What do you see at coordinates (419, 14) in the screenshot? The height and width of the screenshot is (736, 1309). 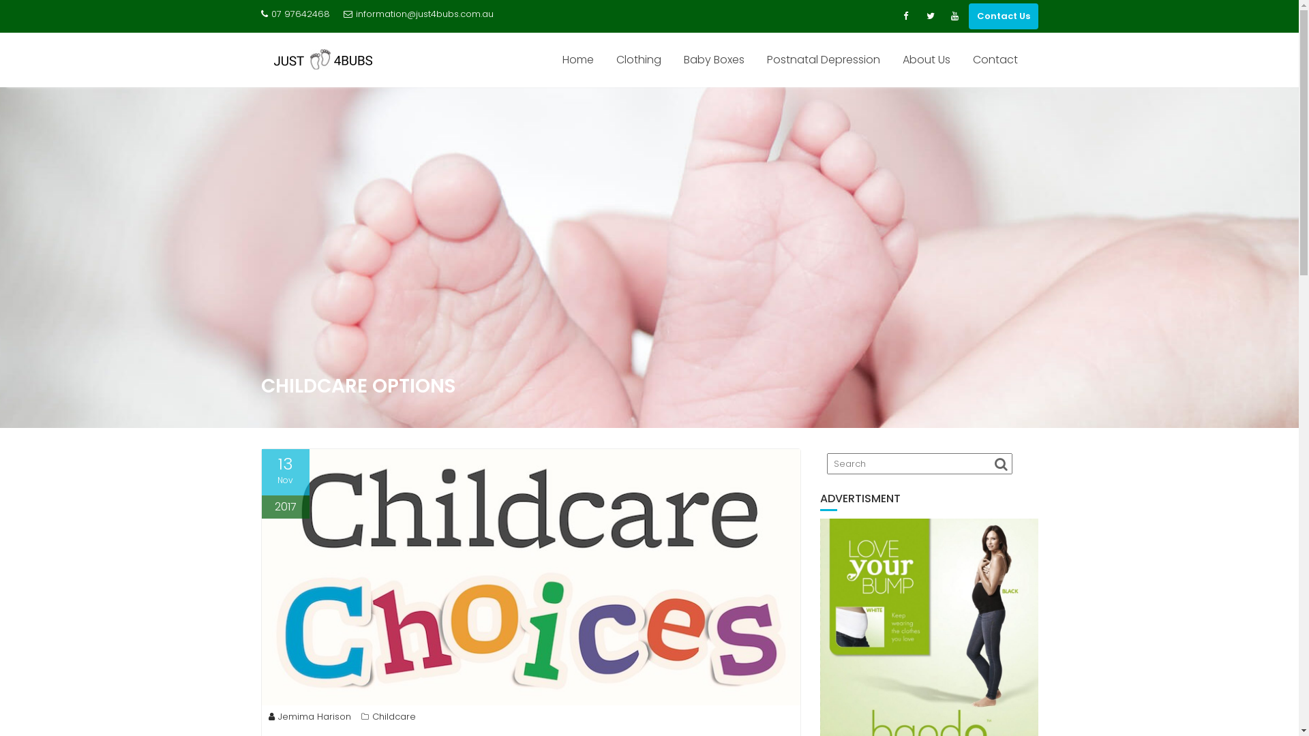 I see `information@just4bubs.com.au` at bounding box center [419, 14].